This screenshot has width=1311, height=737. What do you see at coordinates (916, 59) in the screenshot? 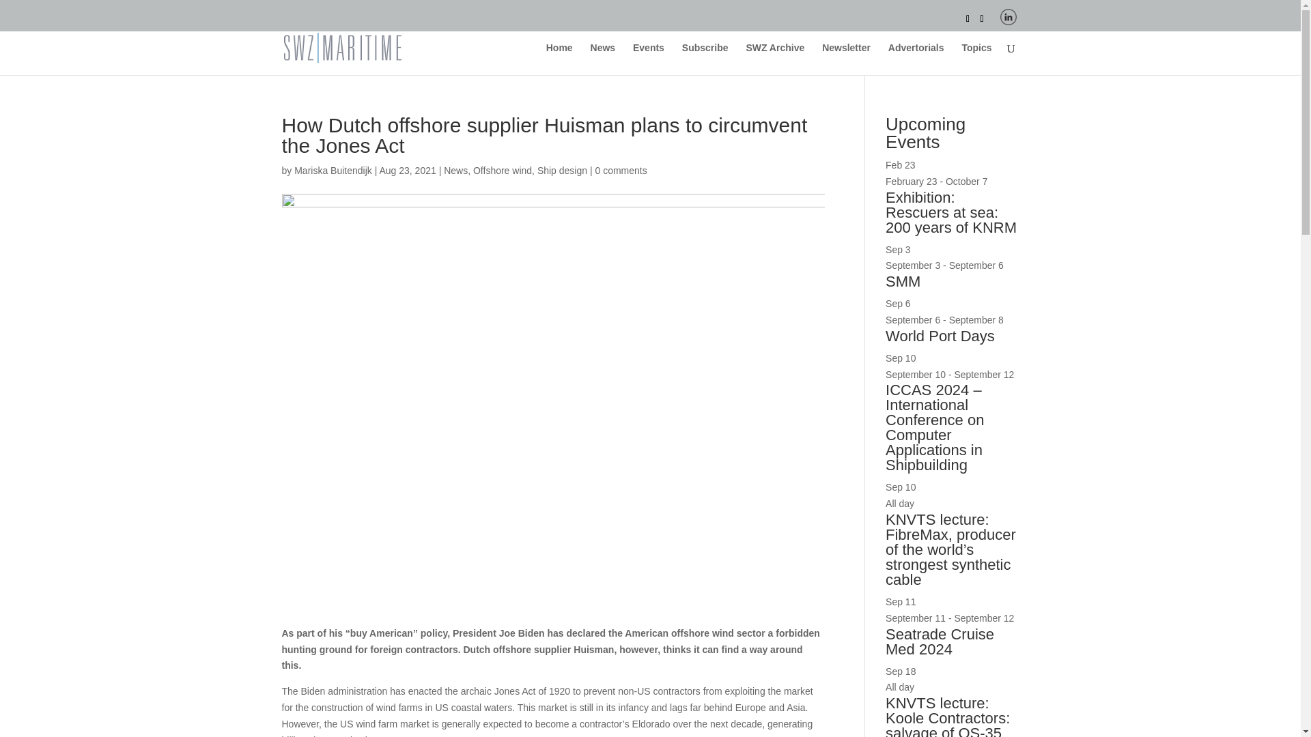
I see `Advertorials` at bounding box center [916, 59].